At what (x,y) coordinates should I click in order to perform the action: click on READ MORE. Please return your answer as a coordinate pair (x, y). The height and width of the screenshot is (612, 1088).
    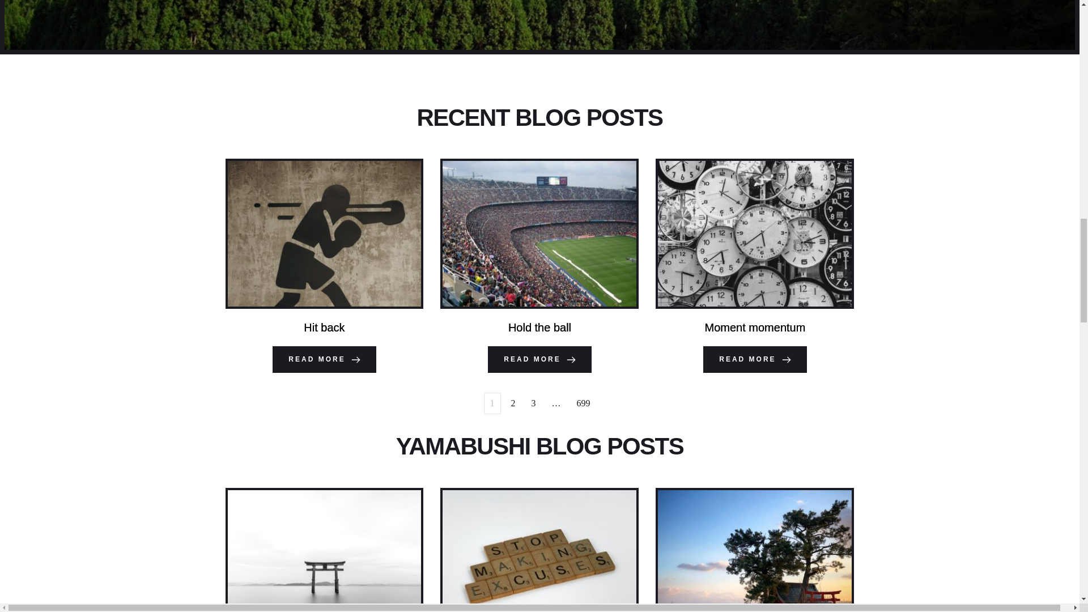
    Looking at the image, I should click on (324, 359).